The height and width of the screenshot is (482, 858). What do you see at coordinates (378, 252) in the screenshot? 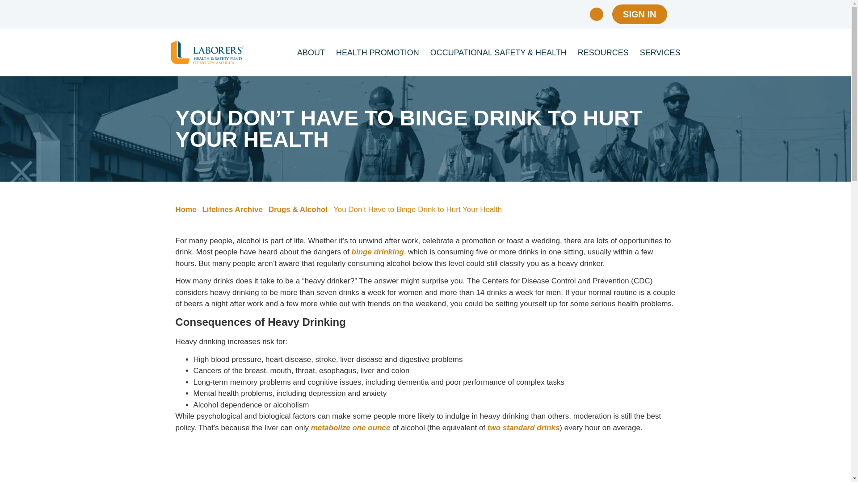
I see `binge drinking` at bounding box center [378, 252].